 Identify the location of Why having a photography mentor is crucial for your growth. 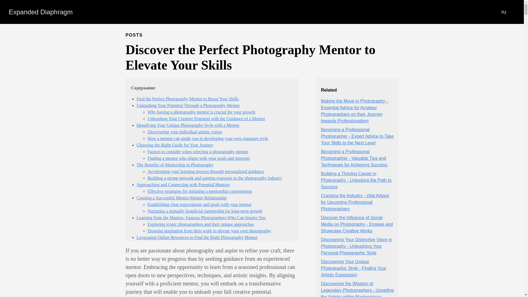
(201, 112).